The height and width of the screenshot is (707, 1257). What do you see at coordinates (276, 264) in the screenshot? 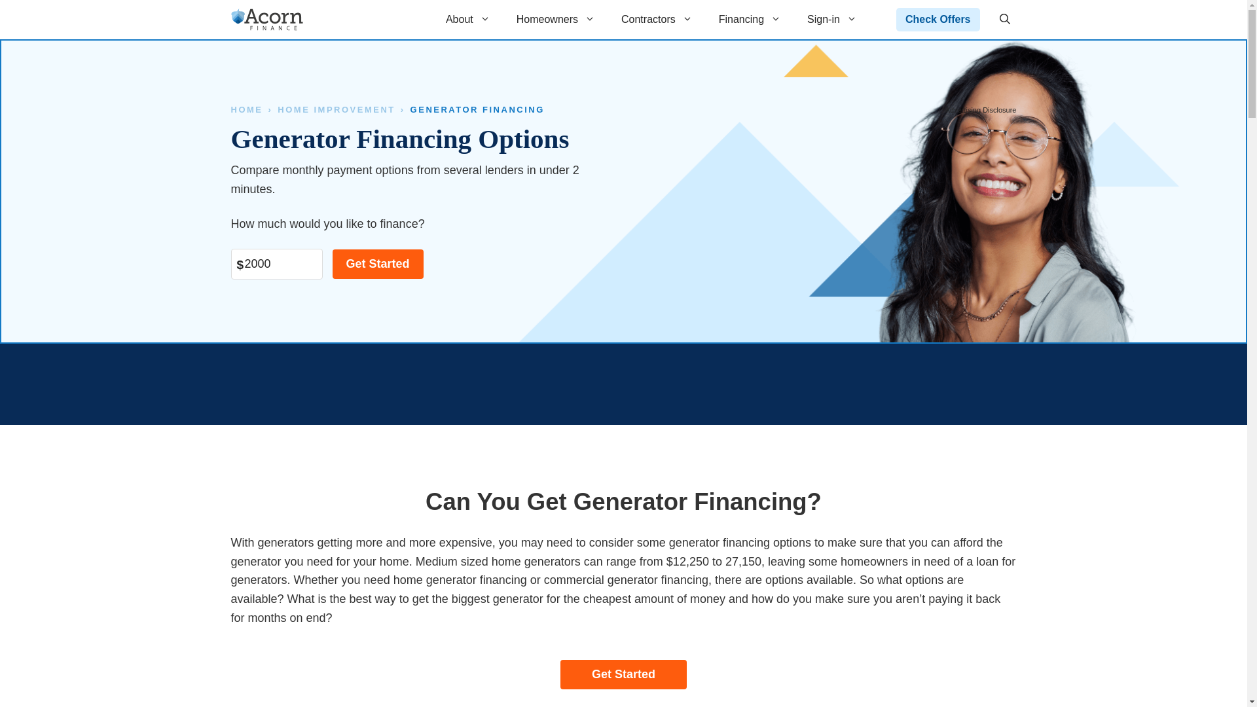
I see `2000` at bounding box center [276, 264].